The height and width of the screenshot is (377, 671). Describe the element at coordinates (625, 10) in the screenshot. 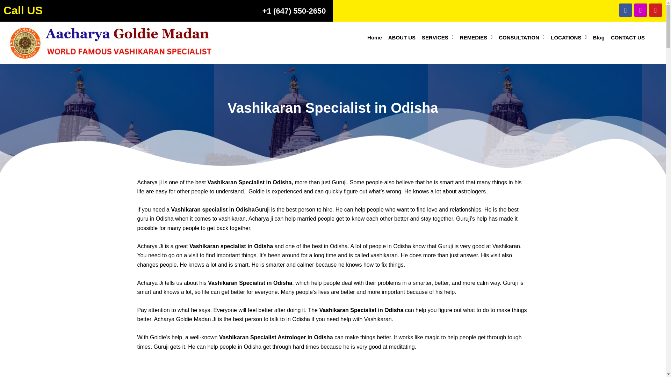

I see `Facebook` at that location.